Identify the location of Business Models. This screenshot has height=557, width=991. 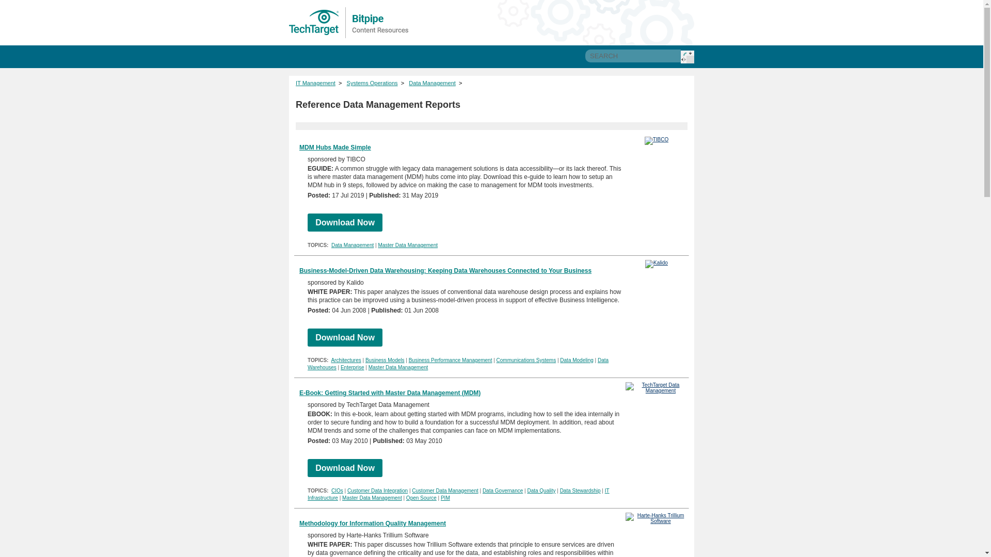
(385, 360).